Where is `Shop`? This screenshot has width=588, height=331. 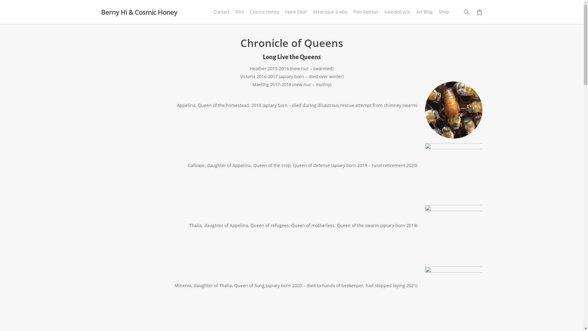
Shop is located at coordinates (444, 12).